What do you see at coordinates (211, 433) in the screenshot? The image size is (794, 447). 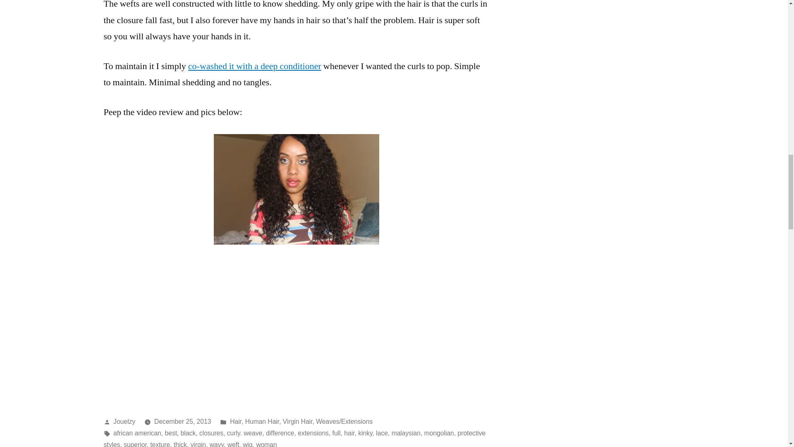 I see `closures` at bounding box center [211, 433].